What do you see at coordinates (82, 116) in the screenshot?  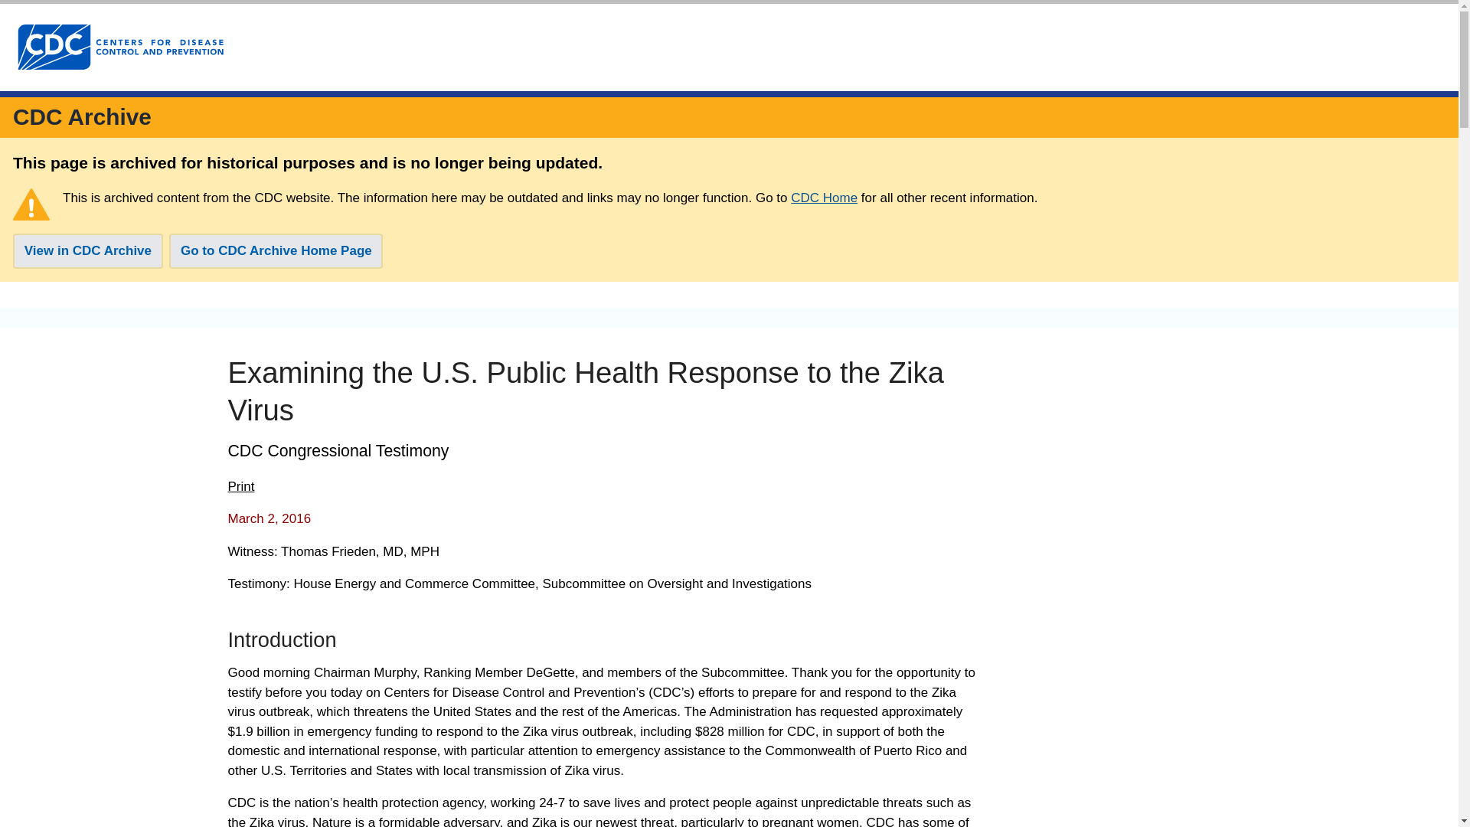 I see `CDC Archive` at bounding box center [82, 116].